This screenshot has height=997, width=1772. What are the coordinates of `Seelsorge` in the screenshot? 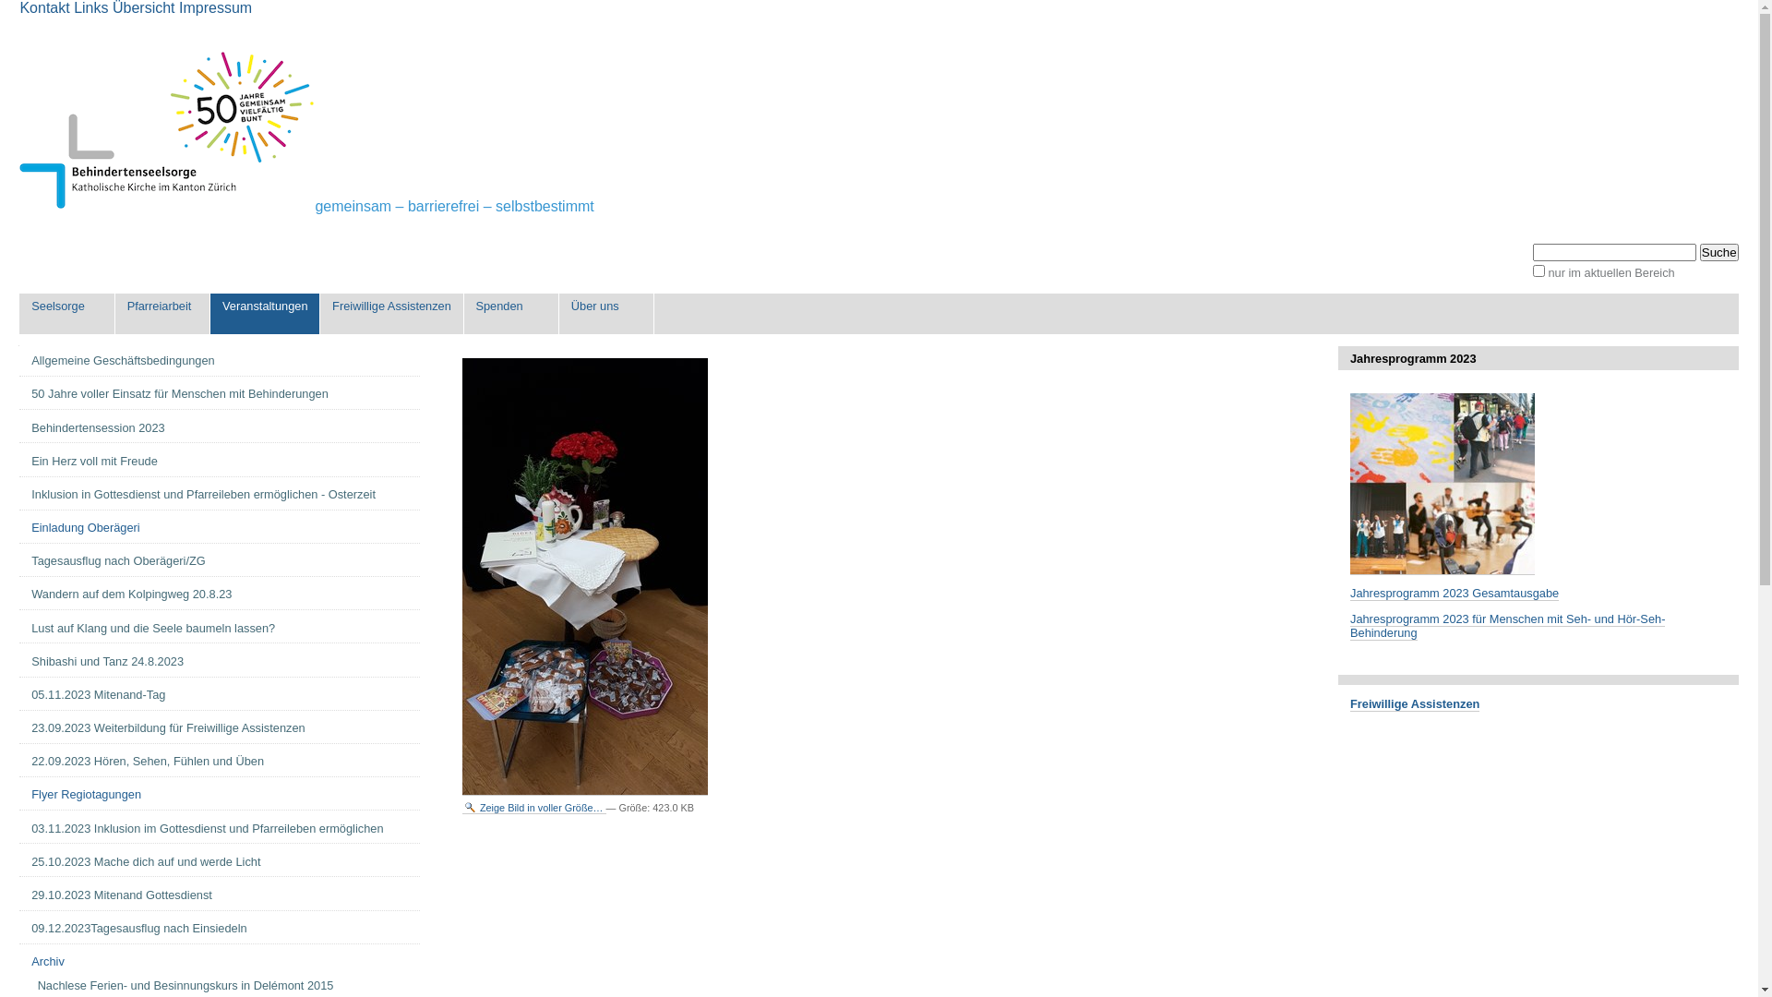 It's located at (66, 314).